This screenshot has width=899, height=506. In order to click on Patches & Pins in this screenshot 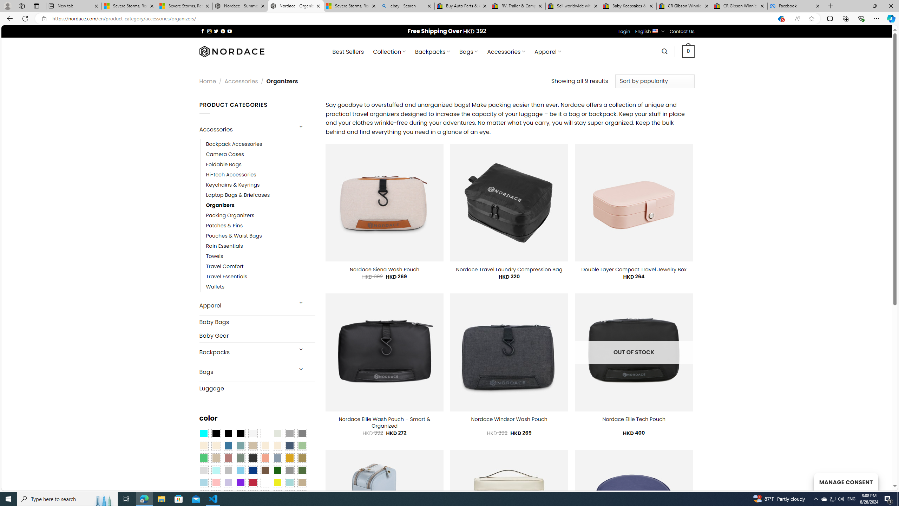, I will do `click(224, 226)`.